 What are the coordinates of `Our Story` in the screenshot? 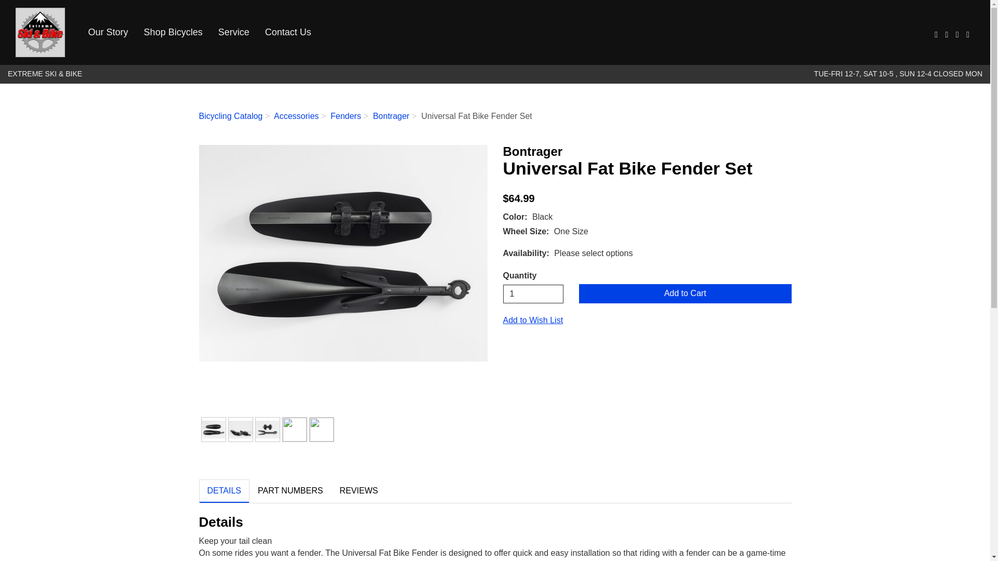 It's located at (108, 32).